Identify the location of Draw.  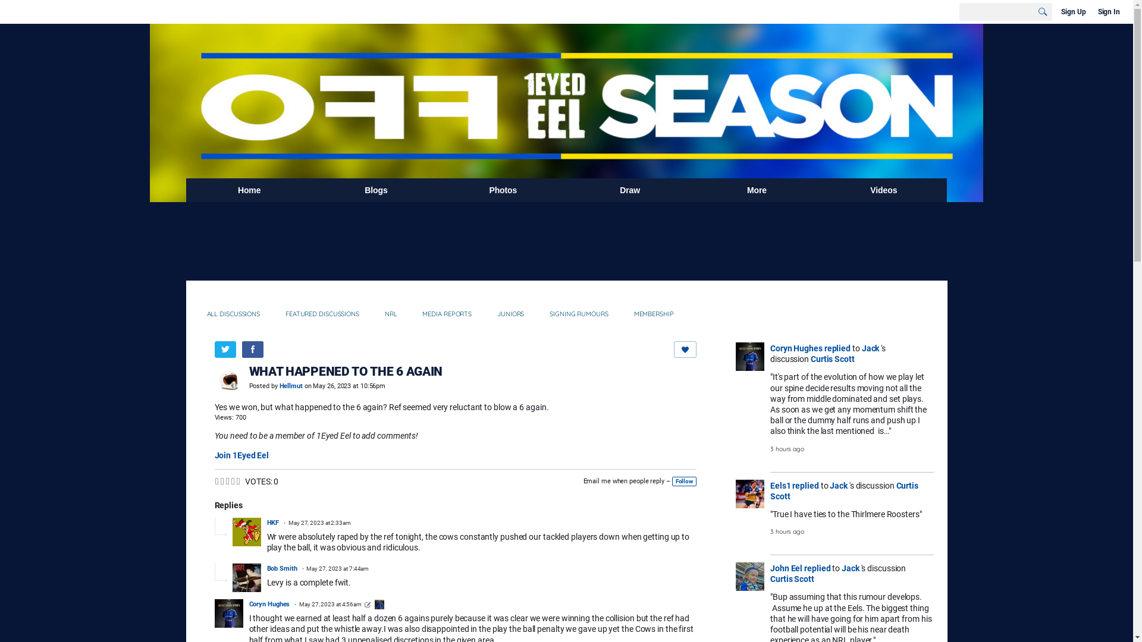
(629, 190).